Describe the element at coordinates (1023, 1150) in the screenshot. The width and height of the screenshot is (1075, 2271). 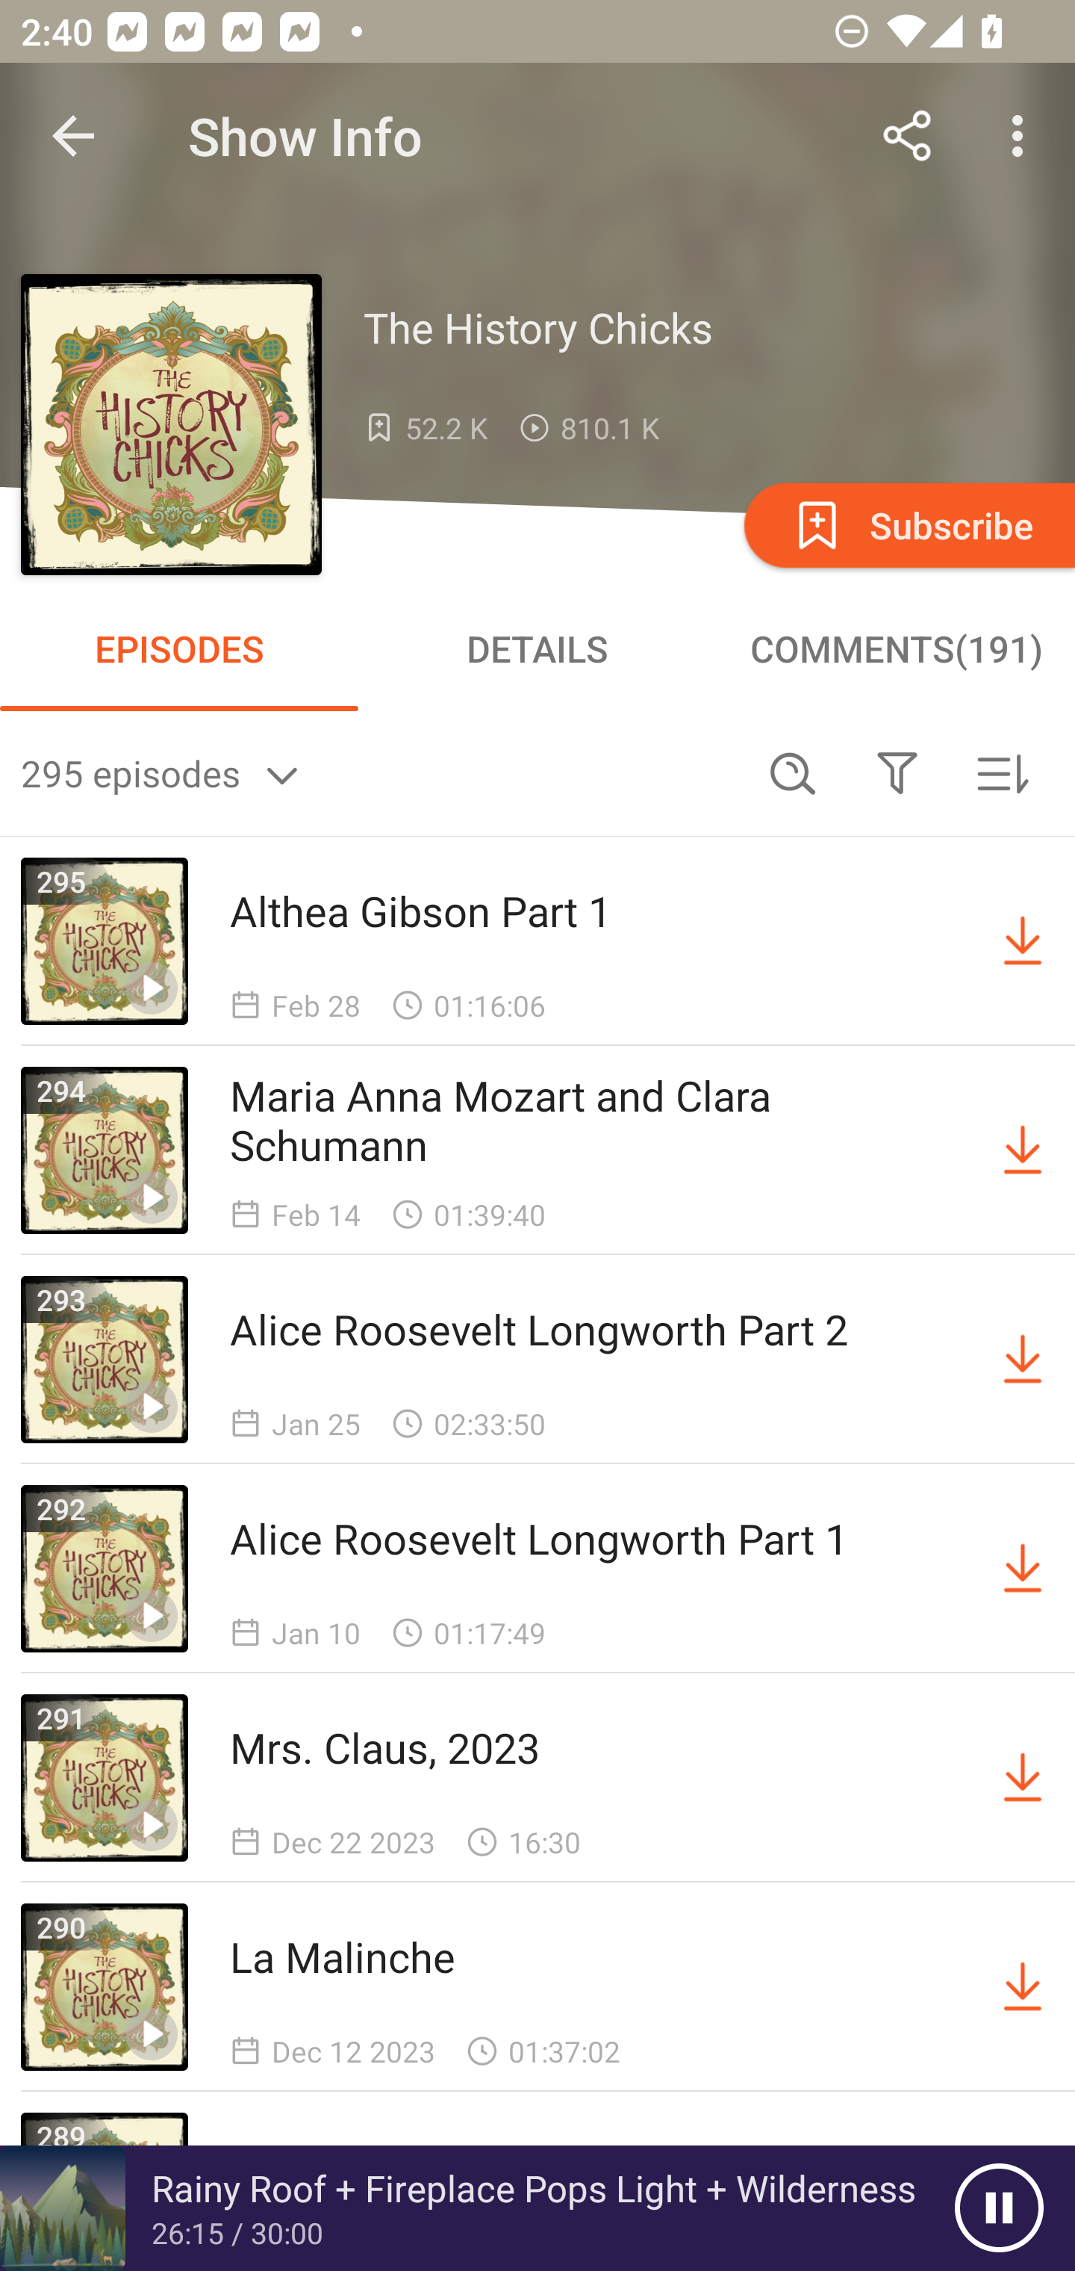
I see `Download` at that location.